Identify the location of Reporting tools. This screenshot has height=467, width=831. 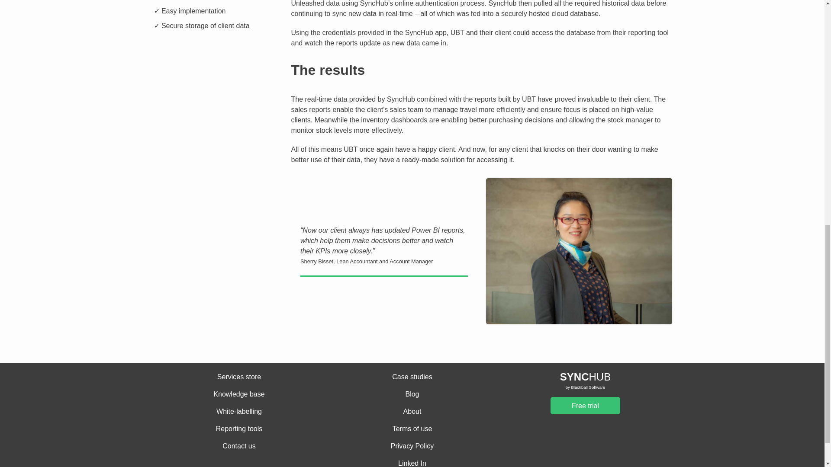
(239, 429).